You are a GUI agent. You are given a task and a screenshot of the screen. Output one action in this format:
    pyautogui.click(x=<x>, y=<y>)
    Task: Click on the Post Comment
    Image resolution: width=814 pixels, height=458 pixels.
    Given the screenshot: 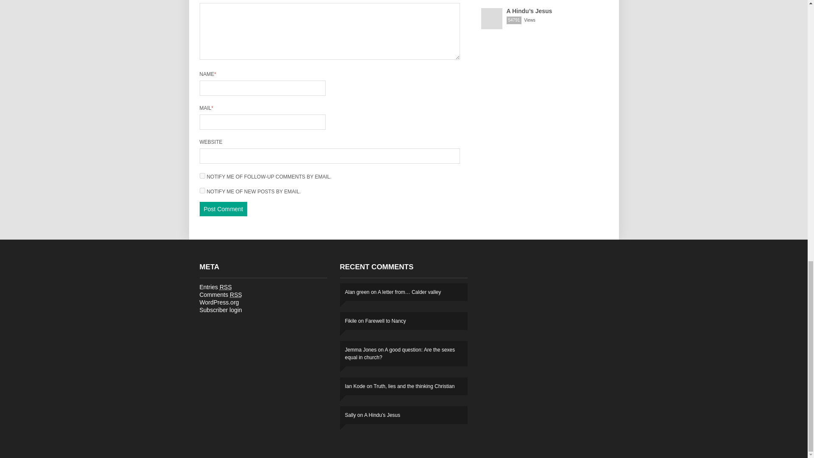 What is the action you would take?
    pyautogui.click(x=223, y=209)
    